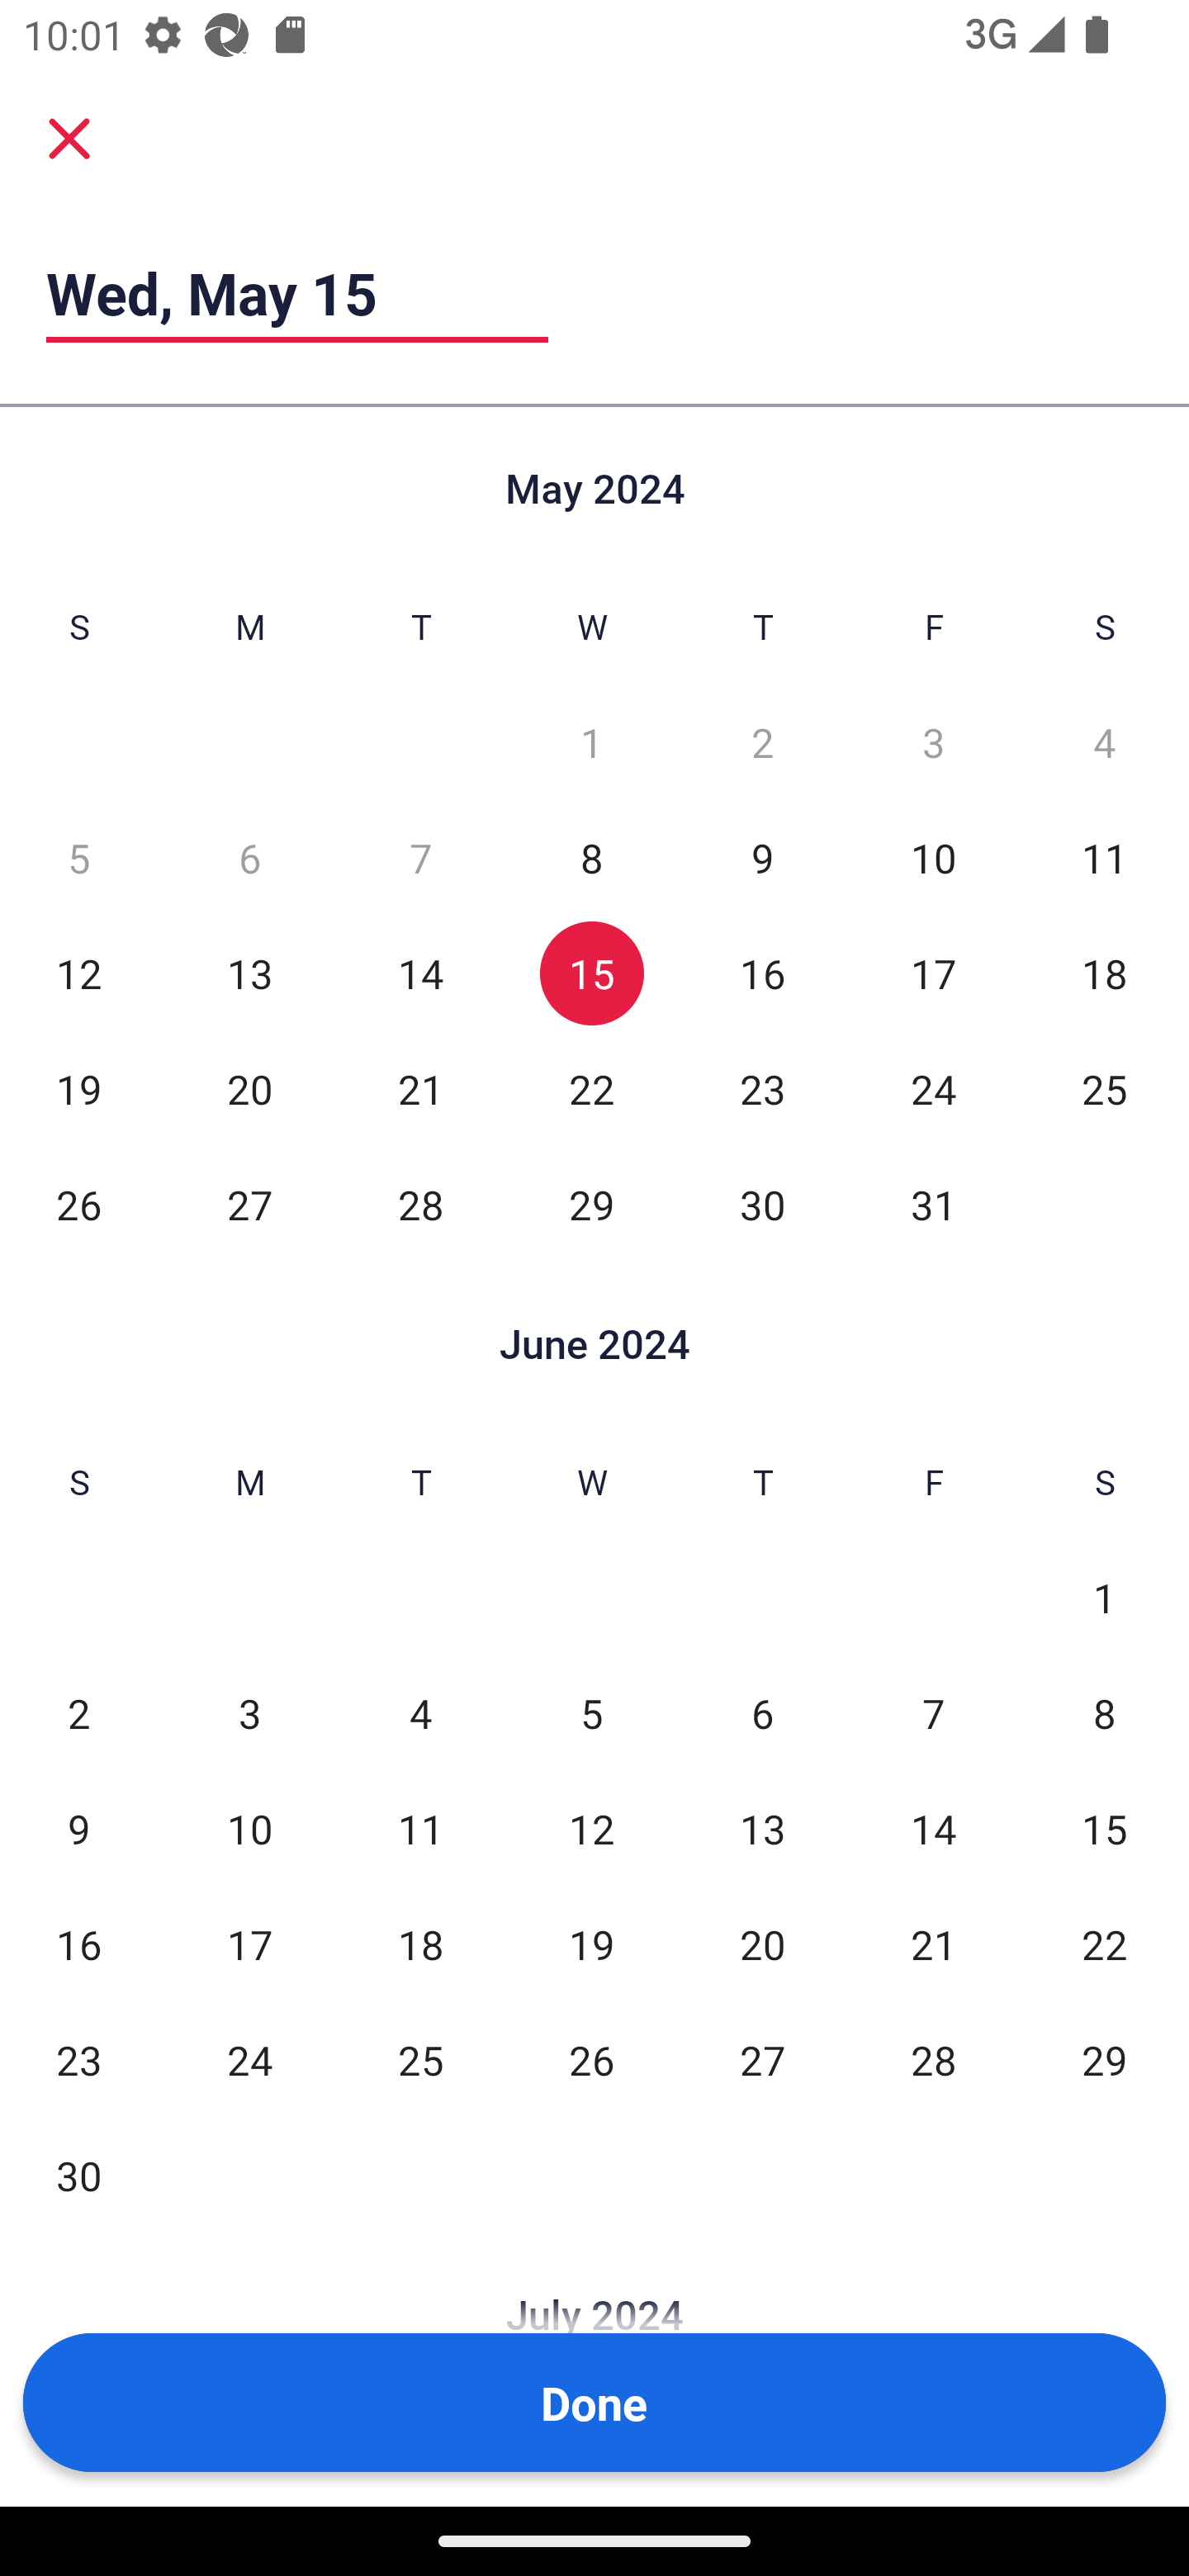 Image resolution: width=1189 pixels, height=2576 pixels. I want to click on 30 Sun, Jun 30, Not Selected, so click(78, 2175).